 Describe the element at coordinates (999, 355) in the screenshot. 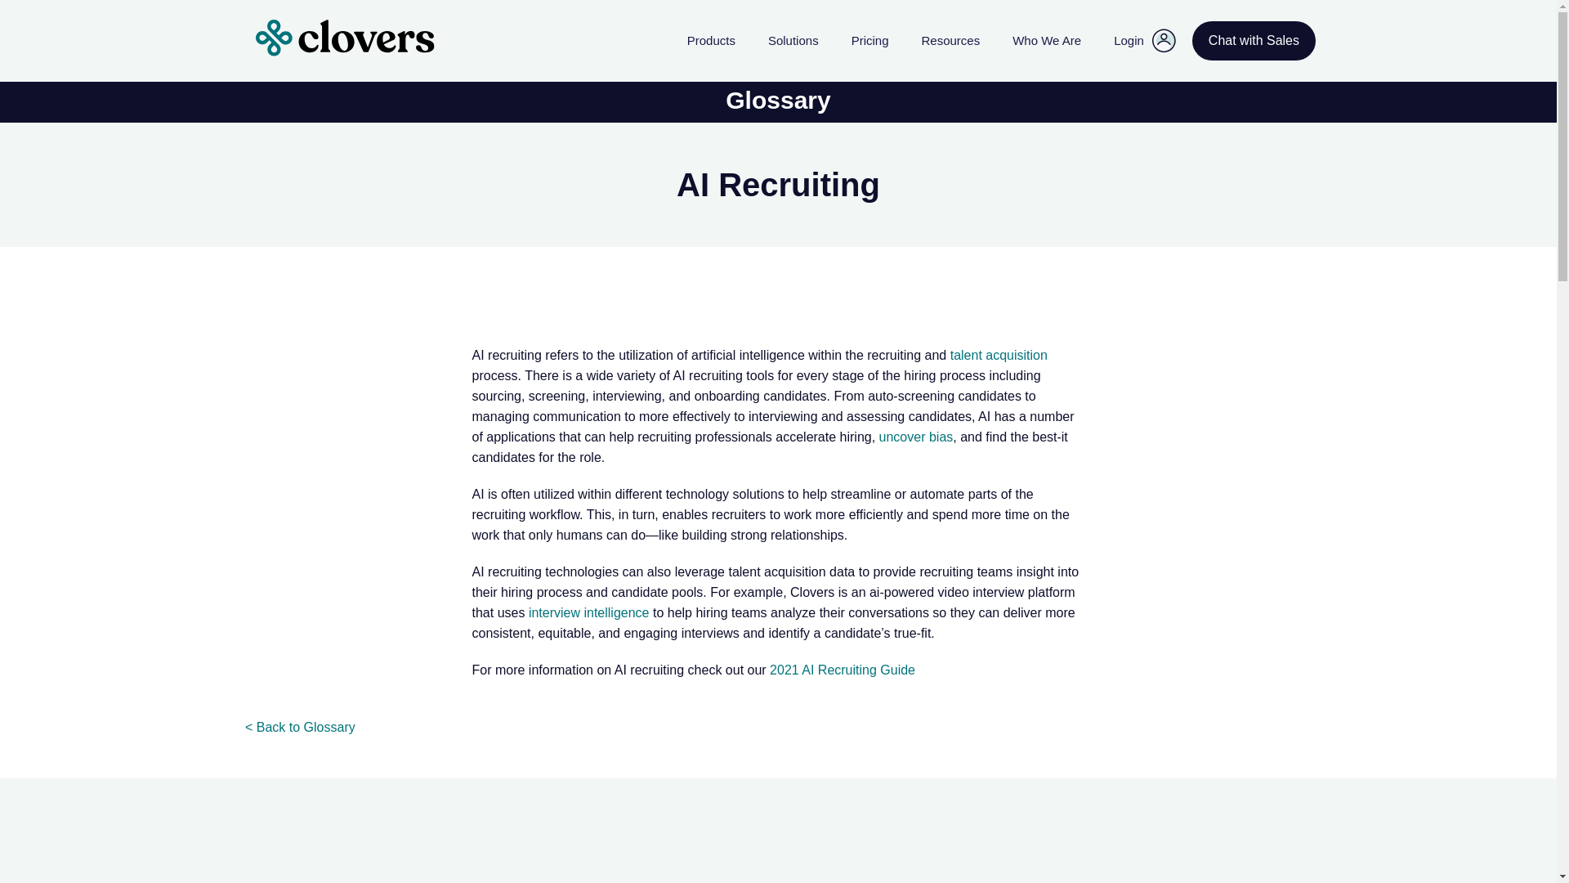

I see `talent acquisition` at that location.